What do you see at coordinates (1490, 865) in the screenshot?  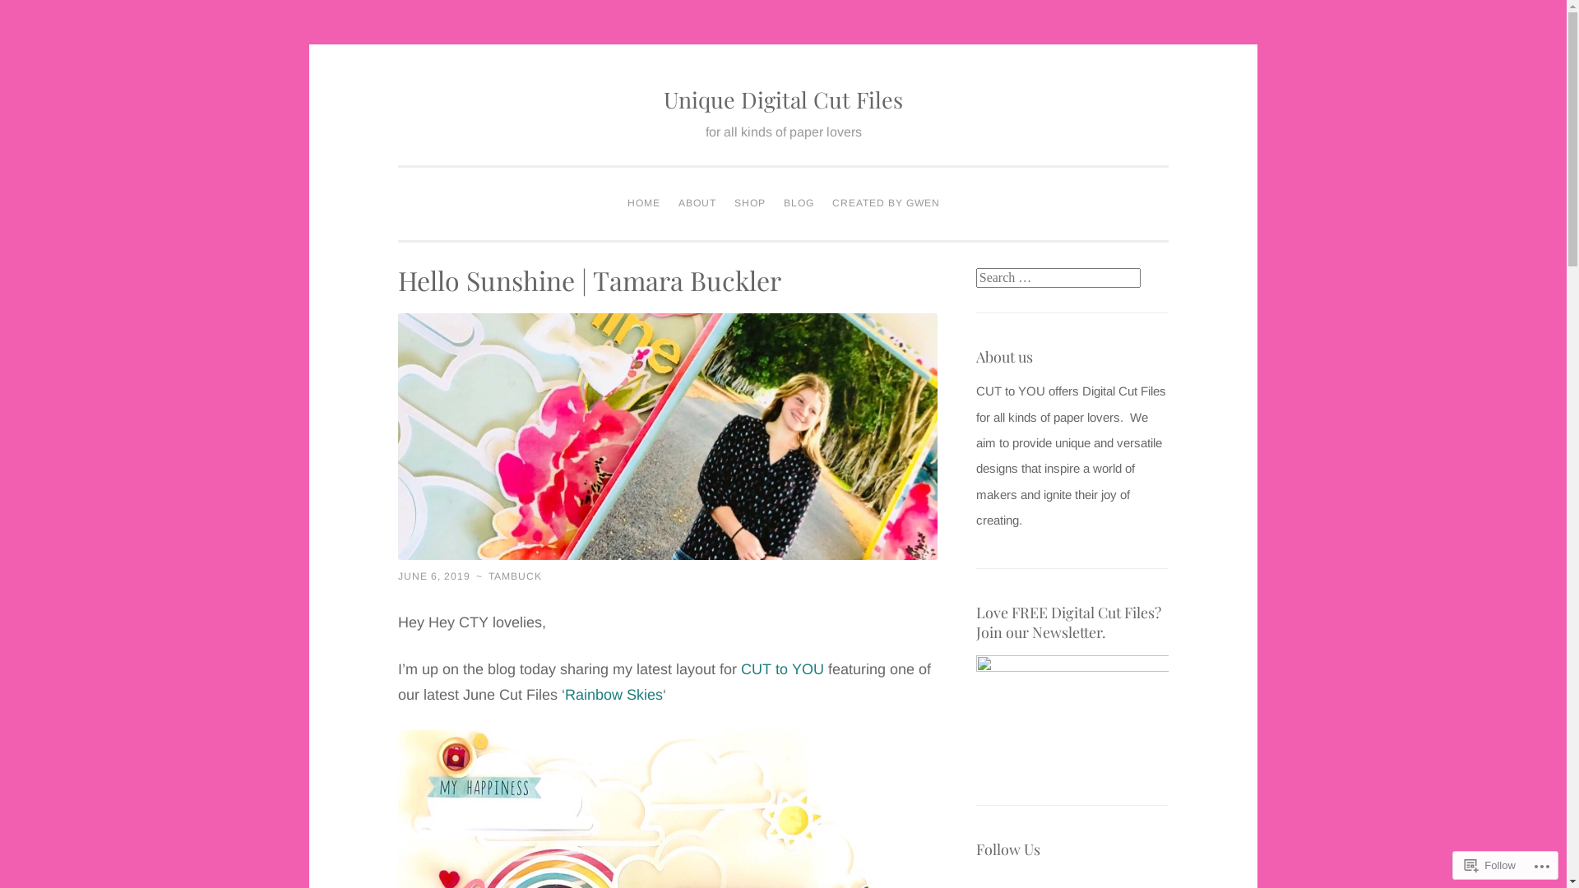 I see `Follow` at bounding box center [1490, 865].